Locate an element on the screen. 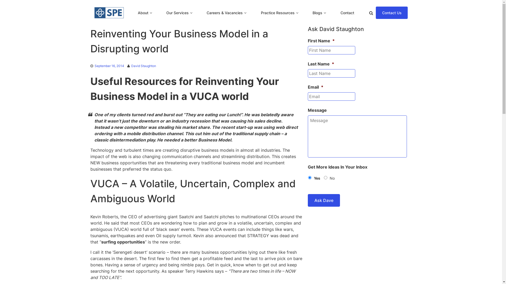 This screenshot has width=506, height=284. Our Services is located at coordinates (178, 13).